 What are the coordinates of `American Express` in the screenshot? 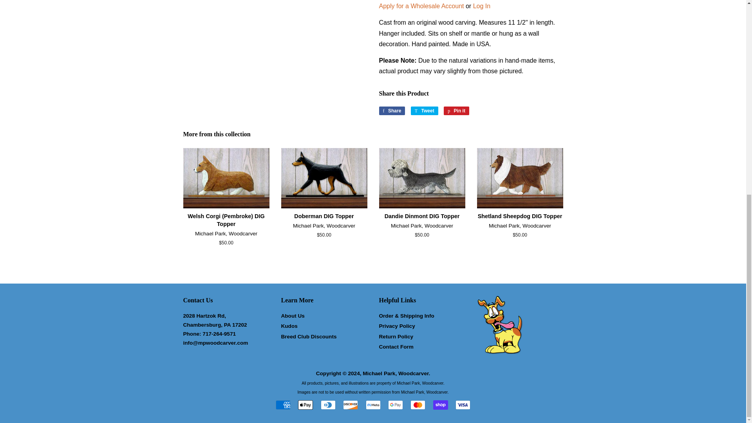 It's located at (283, 405).